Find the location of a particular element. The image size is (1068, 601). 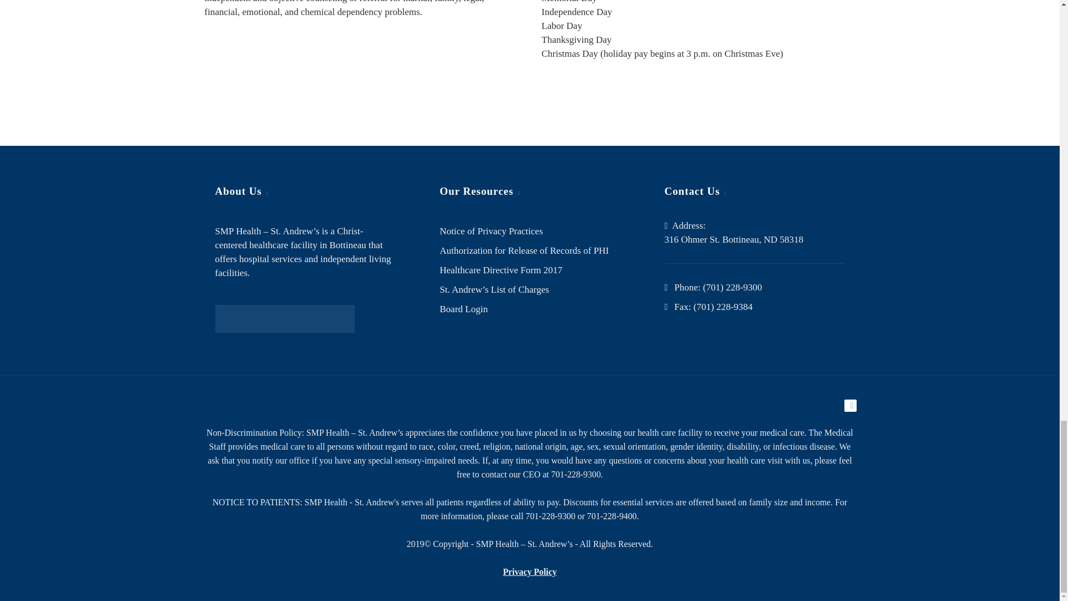

Authorization for Release of Records of PHI is located at coordinates (524, 250).